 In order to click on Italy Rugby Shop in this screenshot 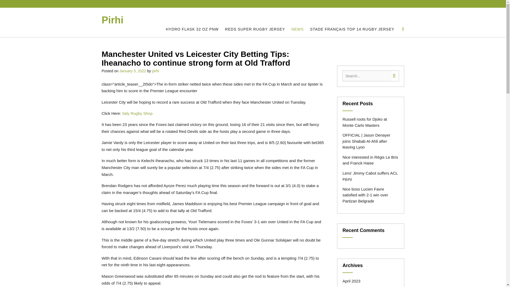, I will do `click(137, 113)`.